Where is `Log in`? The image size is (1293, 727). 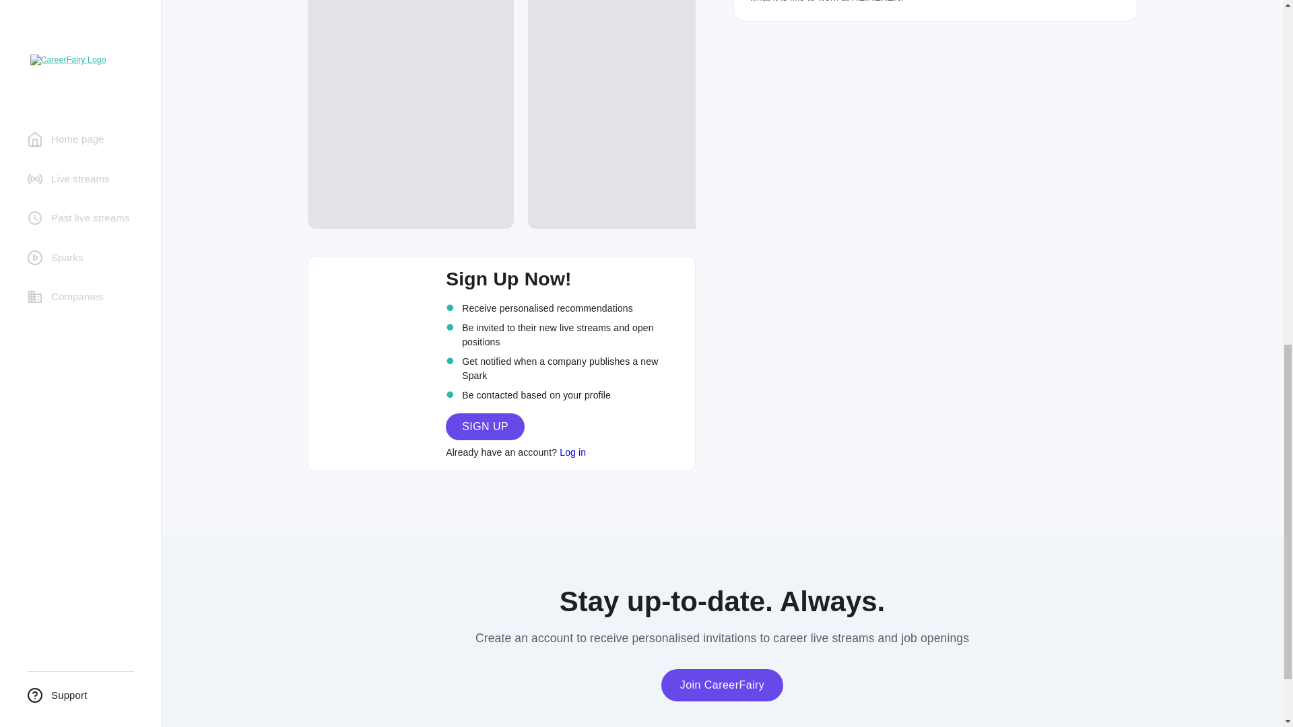
Log in is located at coordinates (572, 452).